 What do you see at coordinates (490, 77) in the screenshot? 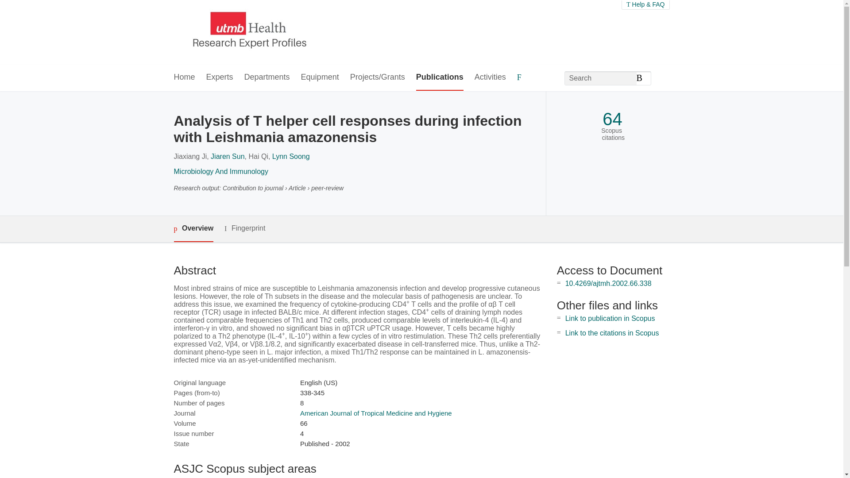
I see `Activities` at bounding box center [490, 77].